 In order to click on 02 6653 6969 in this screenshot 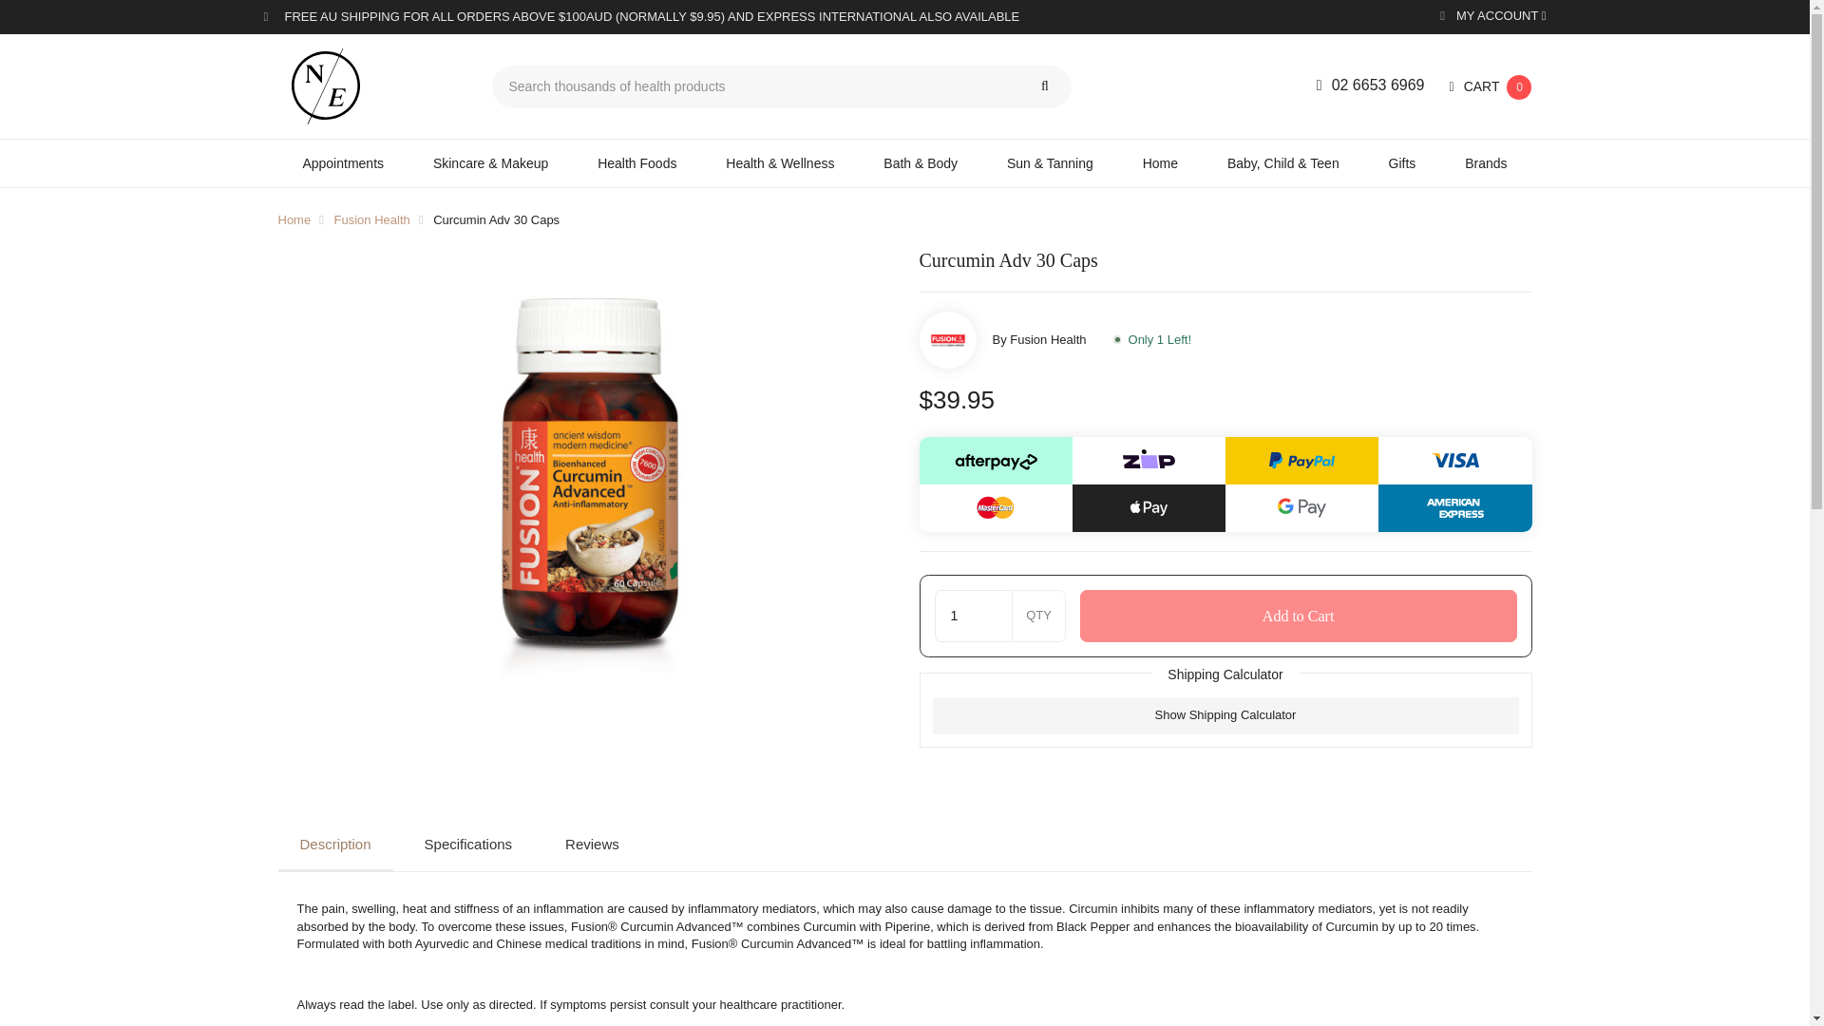, I will do `click(1370, 85)`.